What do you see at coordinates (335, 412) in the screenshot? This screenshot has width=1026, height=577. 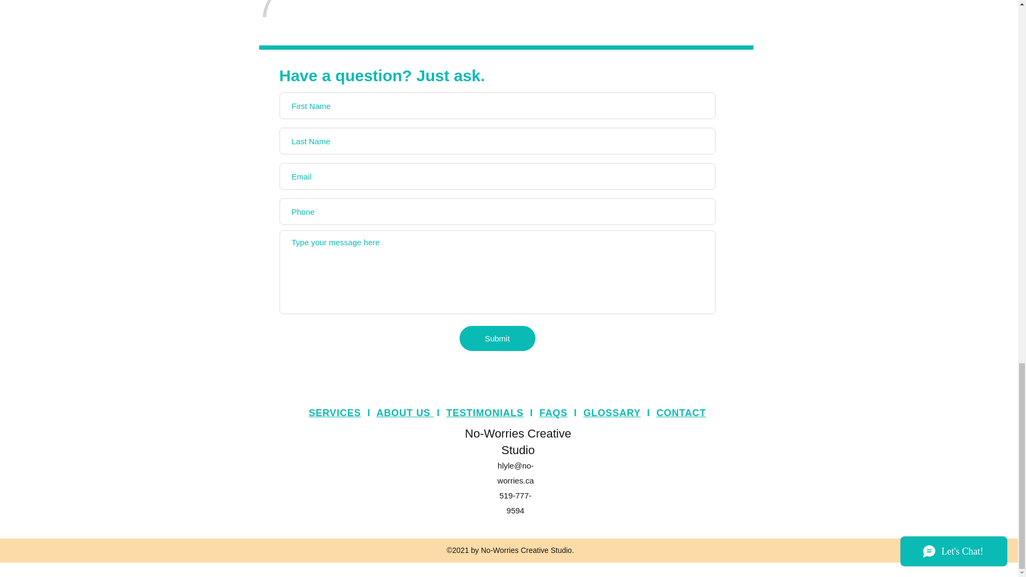 I see `SERVICES` at bounding box center [335, 412].